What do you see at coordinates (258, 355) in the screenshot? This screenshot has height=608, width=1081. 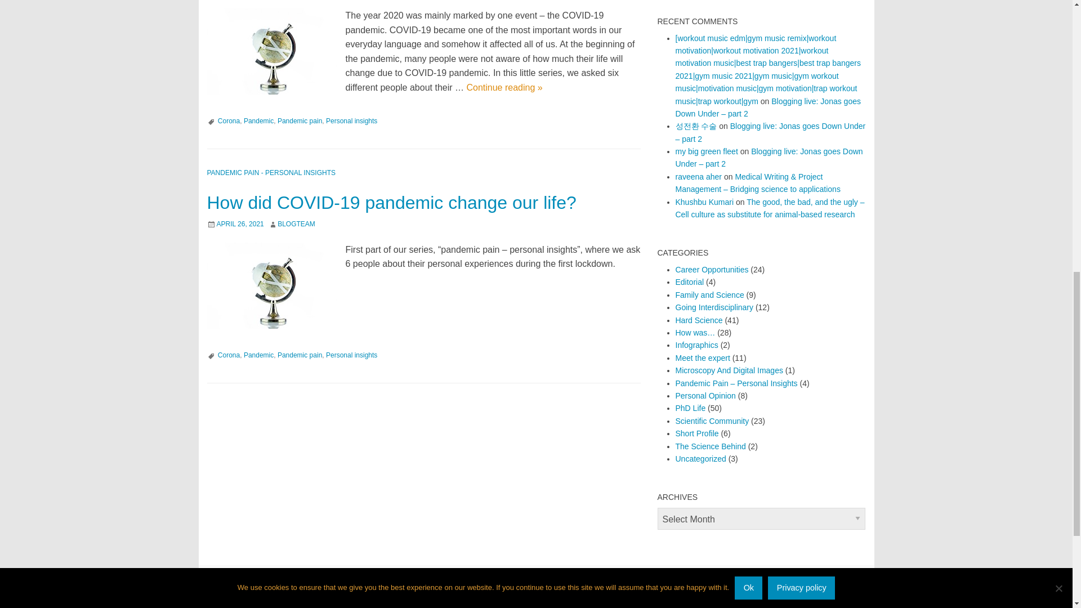 I see `Pandemic` at bounding box center [258, 355].